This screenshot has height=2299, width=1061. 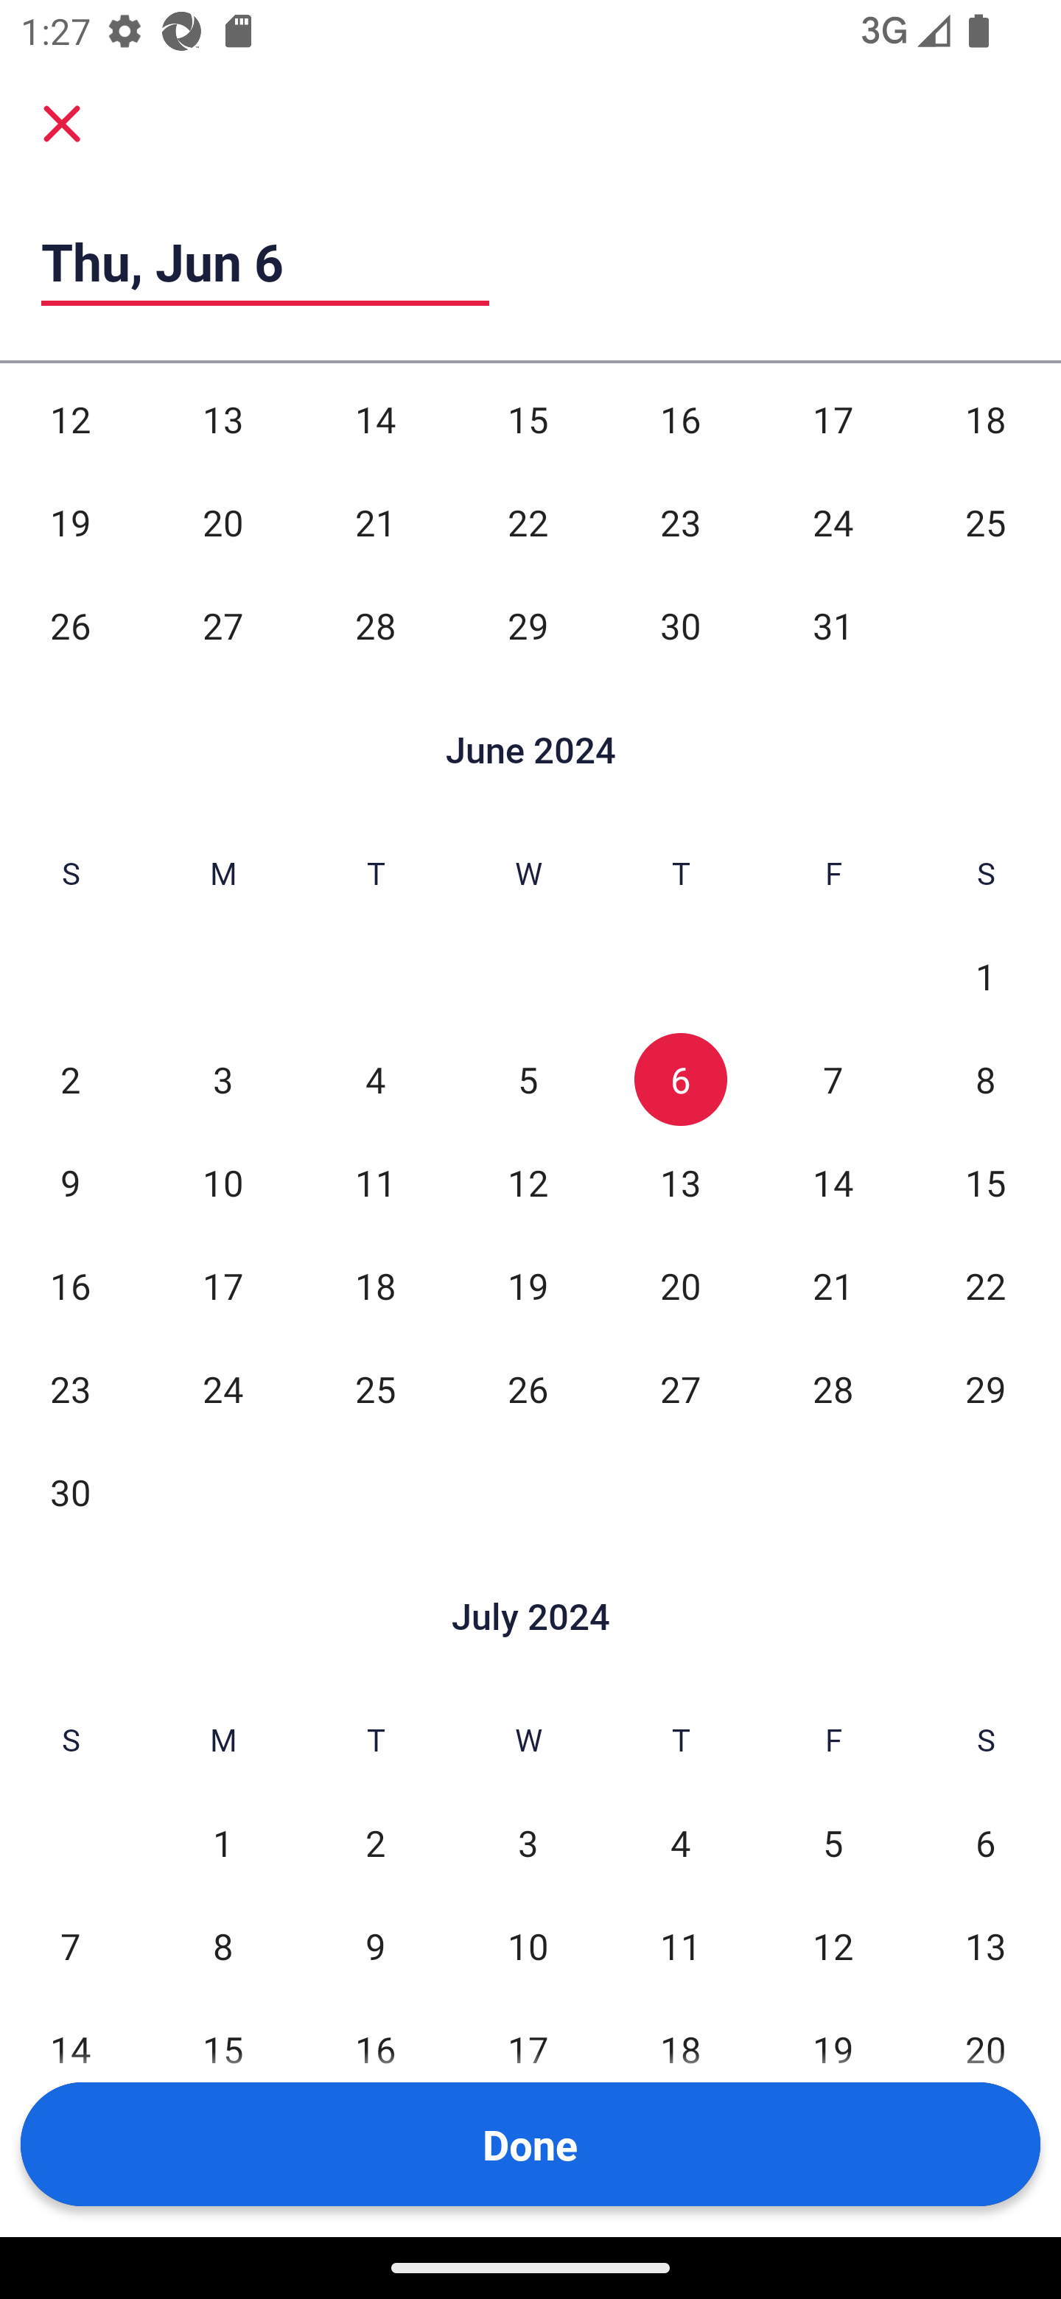 What do you see at coordinates (833, 1390) in the screenshot?
I see `28 Fri, Jun 28, Not Selected` at bounding box center [833, 1390].